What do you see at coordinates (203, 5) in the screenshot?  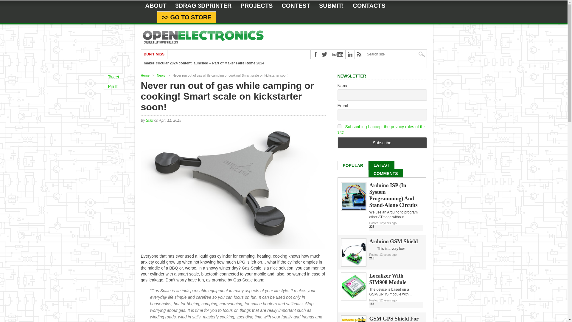 I see `3DRAG 3DPRINTER` at bounding box center [203, 5].